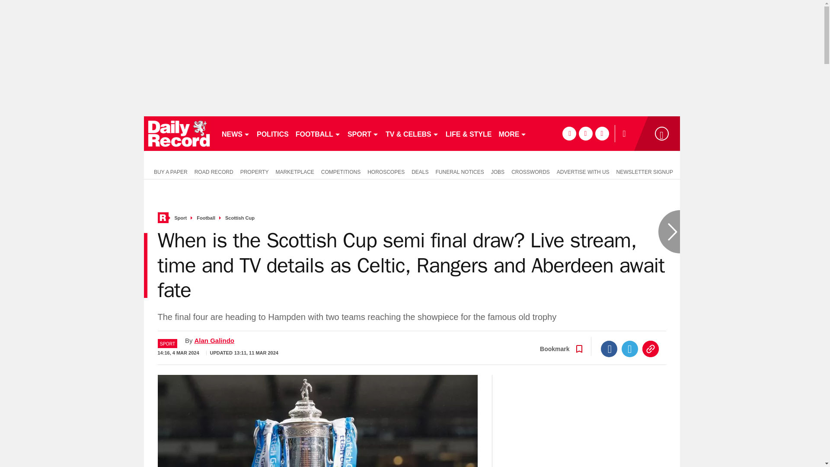 The height and width of the screenshot is (467, 830). Describe the element at coordinates (235, 133) in the screenshot. I see `NEWS` at that location.